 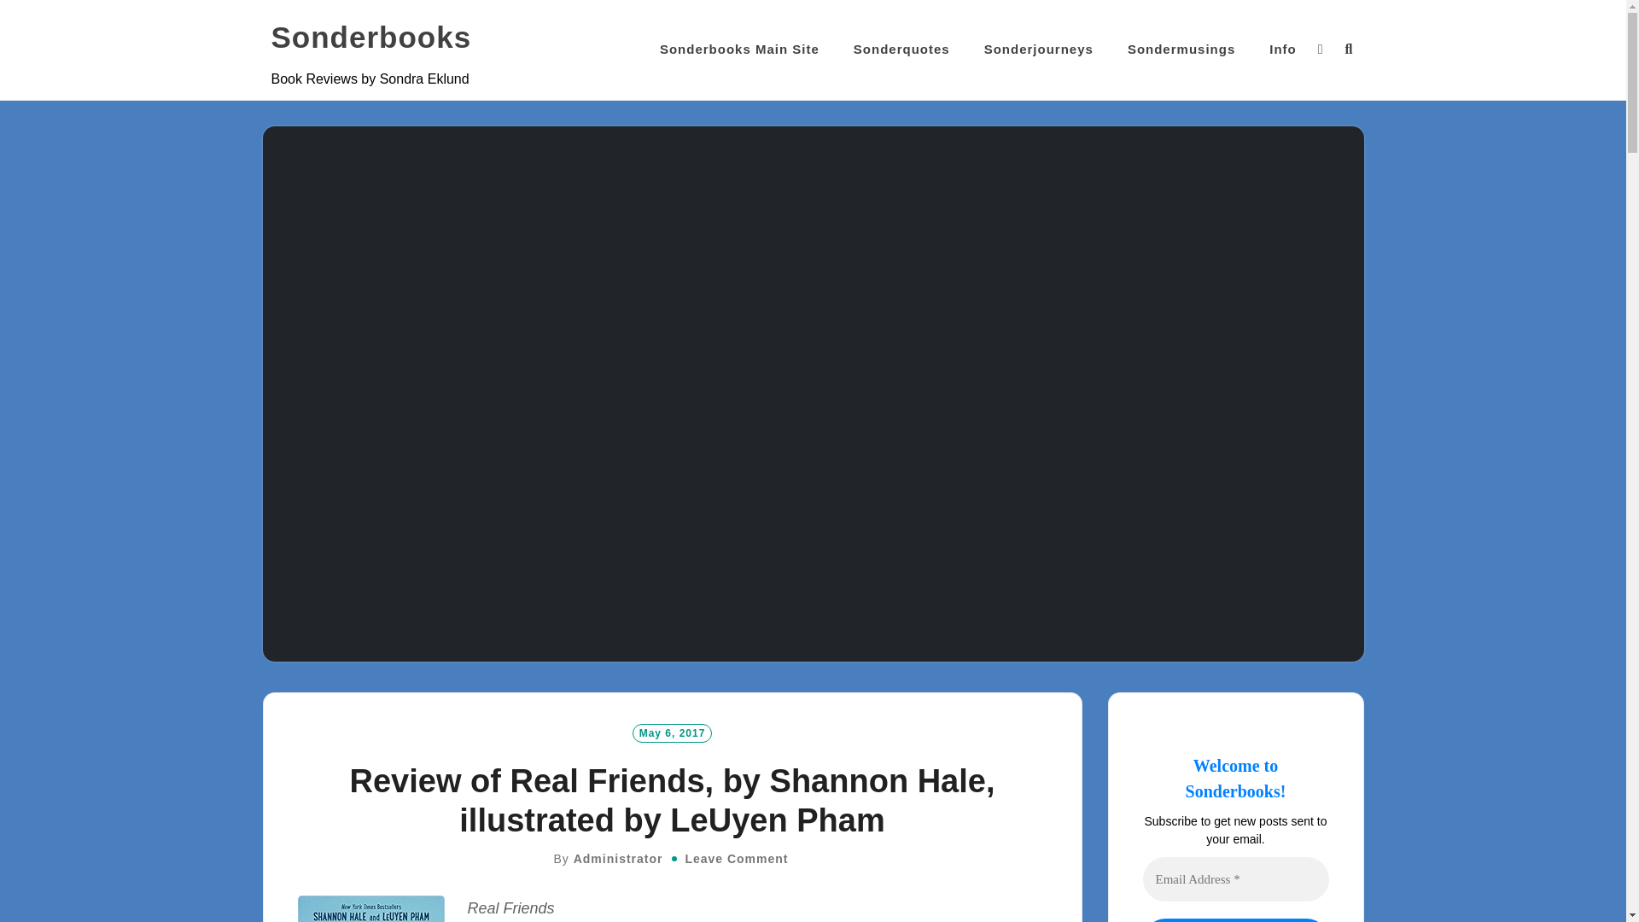 What do you see at coordinates (673, 732) in the screenshot?
I see `May 6, 2017` at bounding box center [673, 732].